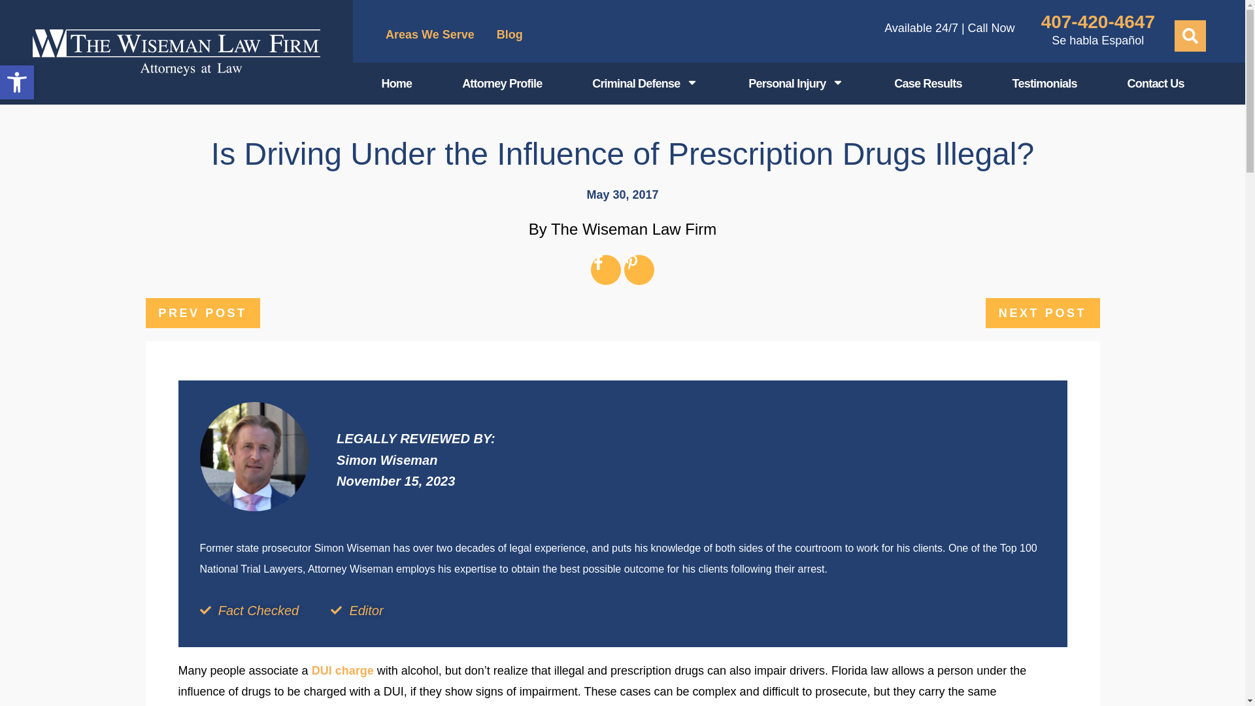 Image resolution: width=1255 pixels, height=706 pixels. What do you see at coordinates (502, 84) in the screenshot?
I see `Attorney Profile` at bounding box center [502, 84].